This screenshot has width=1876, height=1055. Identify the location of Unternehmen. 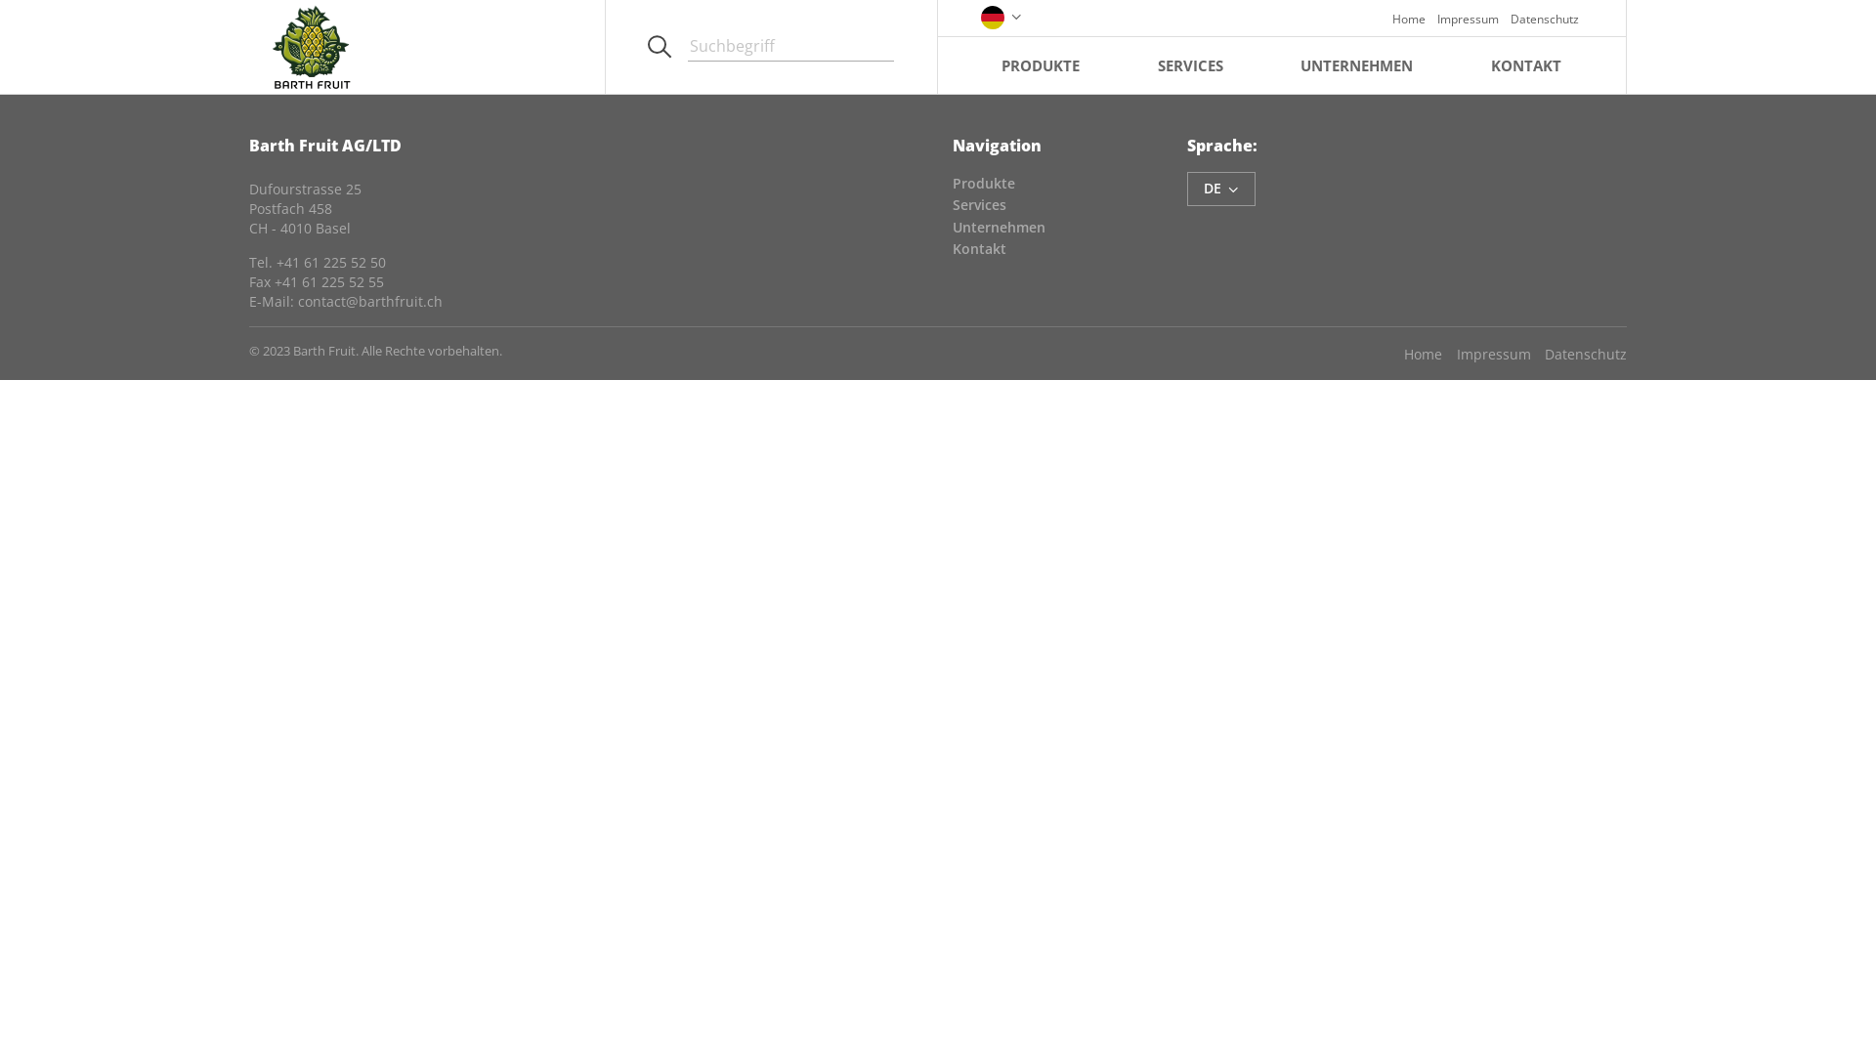
(999, 227).